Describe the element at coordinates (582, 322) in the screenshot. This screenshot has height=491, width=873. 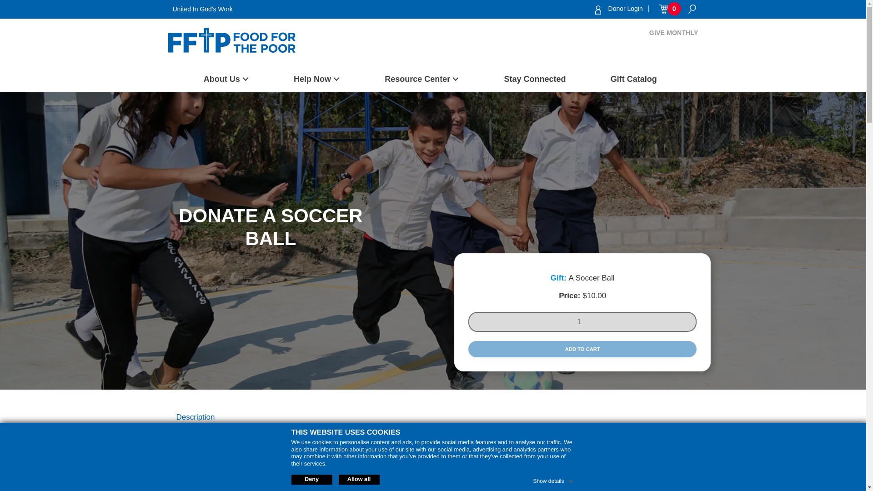
I see `1` at that location.